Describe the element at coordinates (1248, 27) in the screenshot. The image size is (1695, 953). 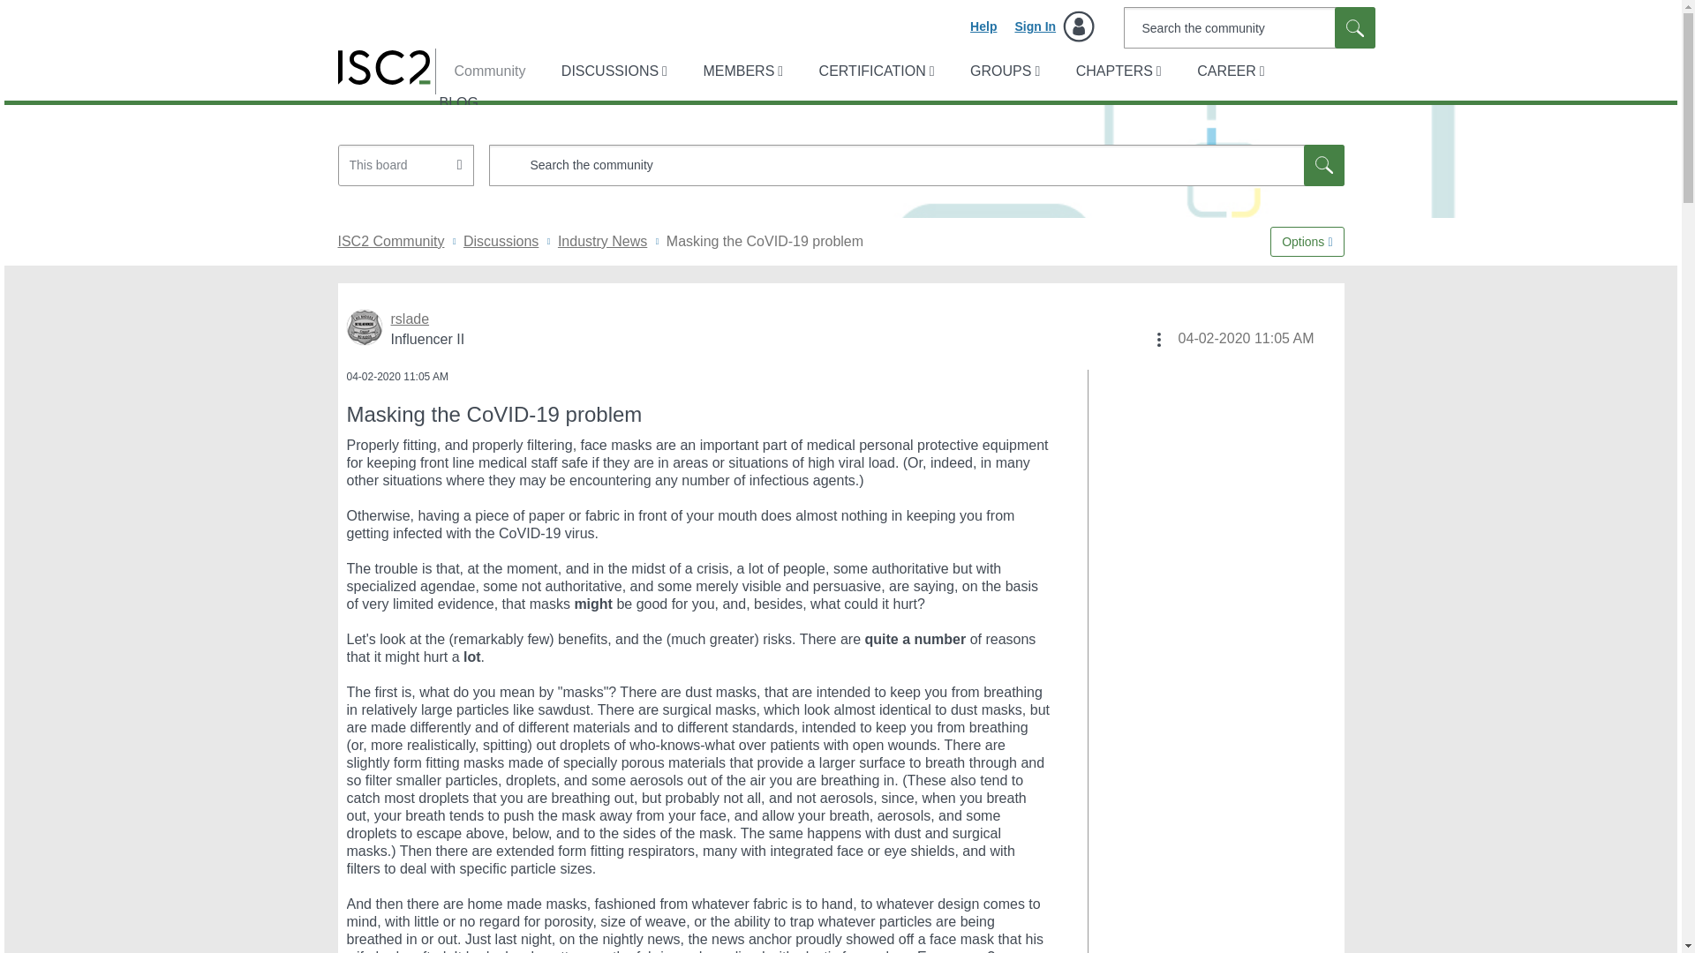
I see `Search` at that location.